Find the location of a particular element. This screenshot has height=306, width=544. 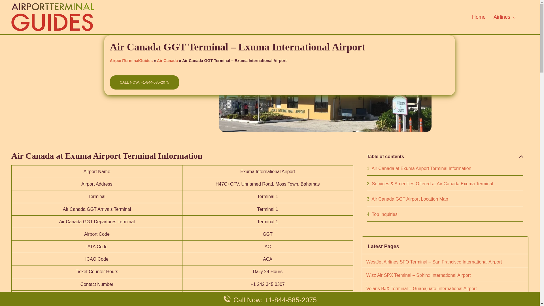

Home is located at coordinates (479, 17).